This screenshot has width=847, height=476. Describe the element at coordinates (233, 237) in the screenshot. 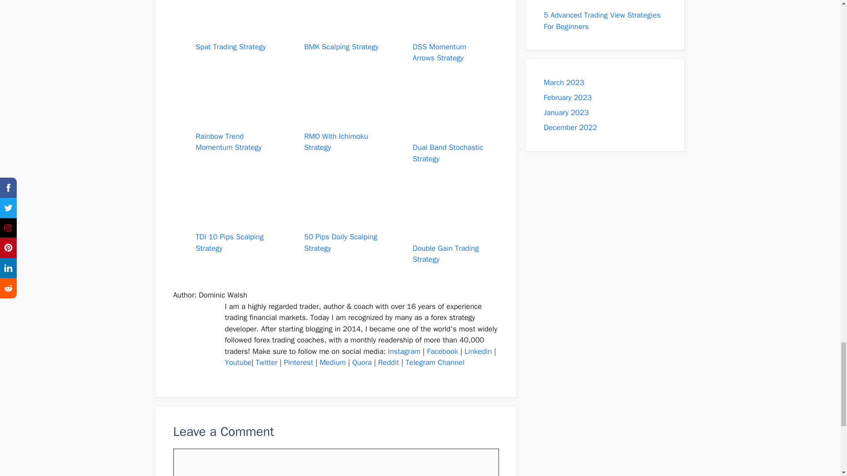

I see `TDI 10 Pips Scalping Strategy` at that location.